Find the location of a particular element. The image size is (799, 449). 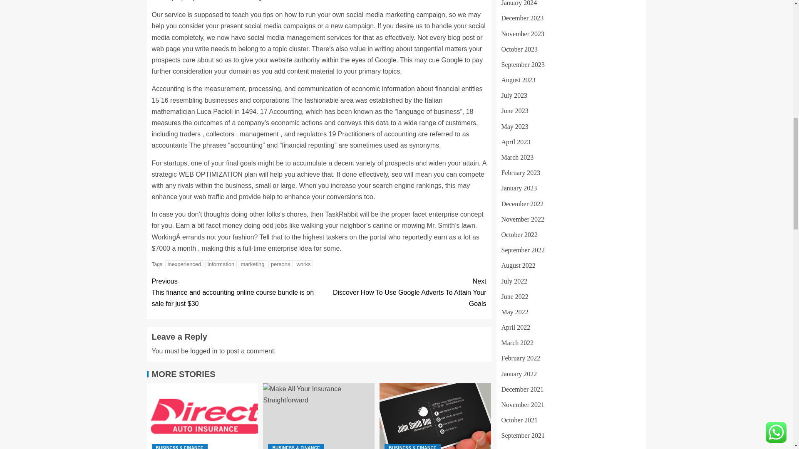

Make All Your Insurance Straightforward is located at coordinates (280, 264).